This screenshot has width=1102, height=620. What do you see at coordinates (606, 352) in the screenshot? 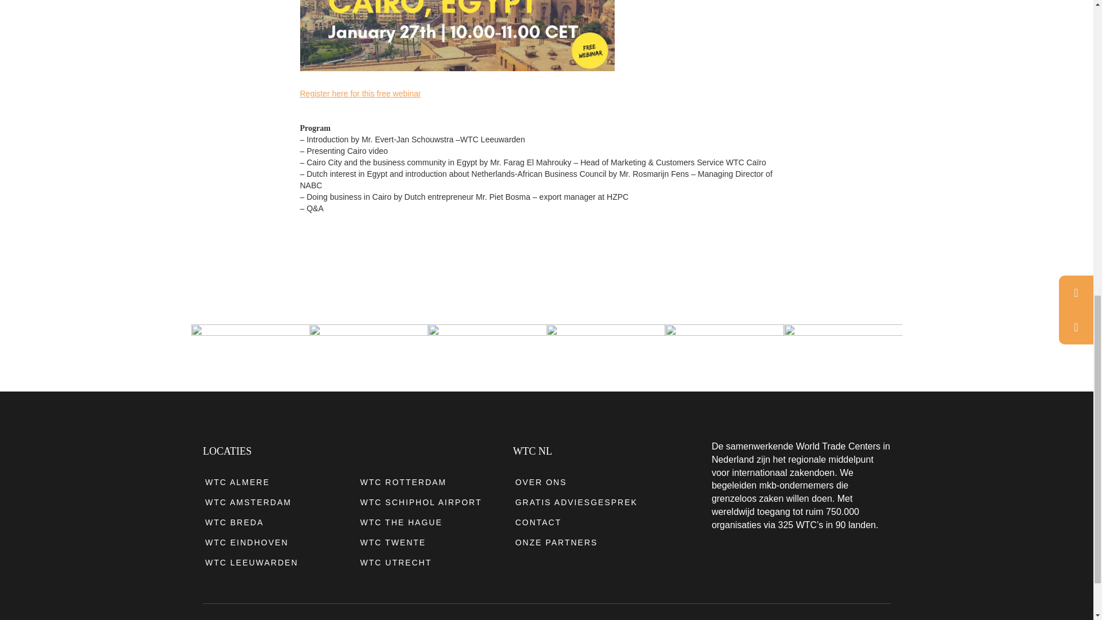
I see `NL in business` at bounding box center [606, 352].